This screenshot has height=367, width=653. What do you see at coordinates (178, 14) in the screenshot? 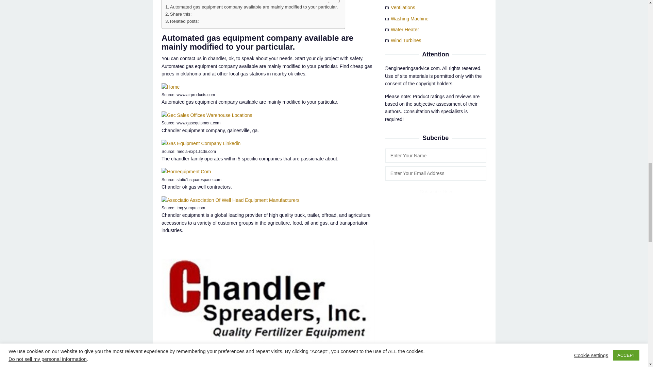
I see `Share this:` at bounding box center [178, 14].